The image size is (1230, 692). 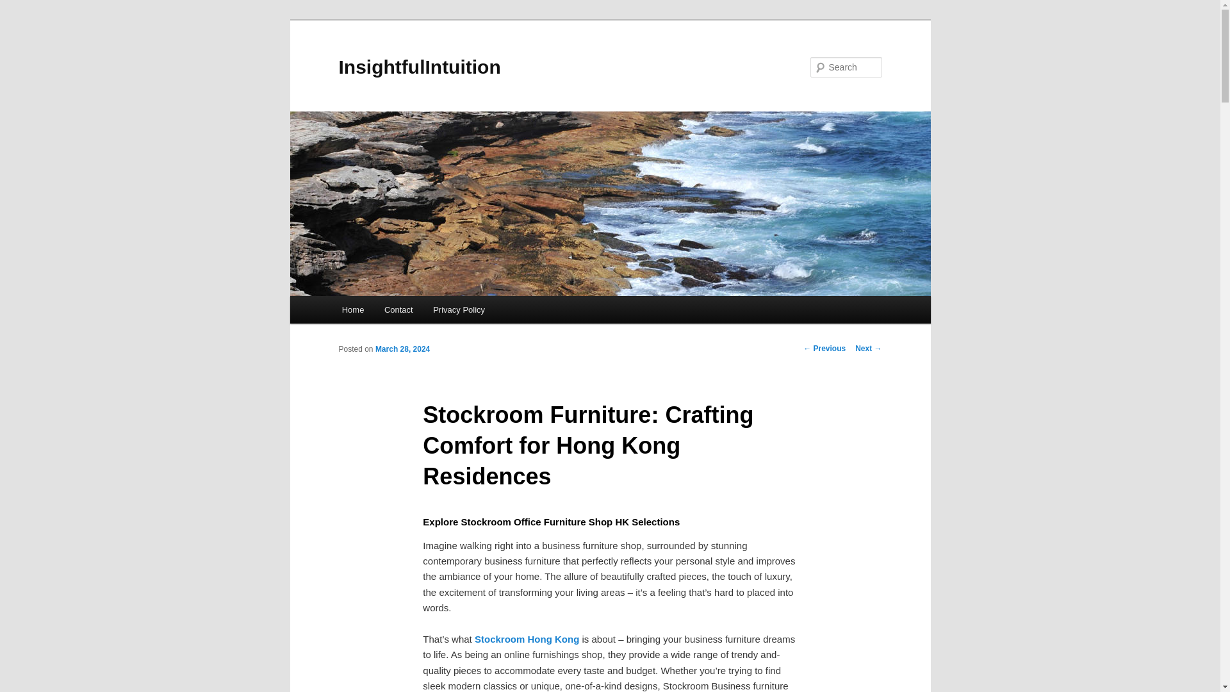 I want to click on Contact, so click(x=398, y=310).